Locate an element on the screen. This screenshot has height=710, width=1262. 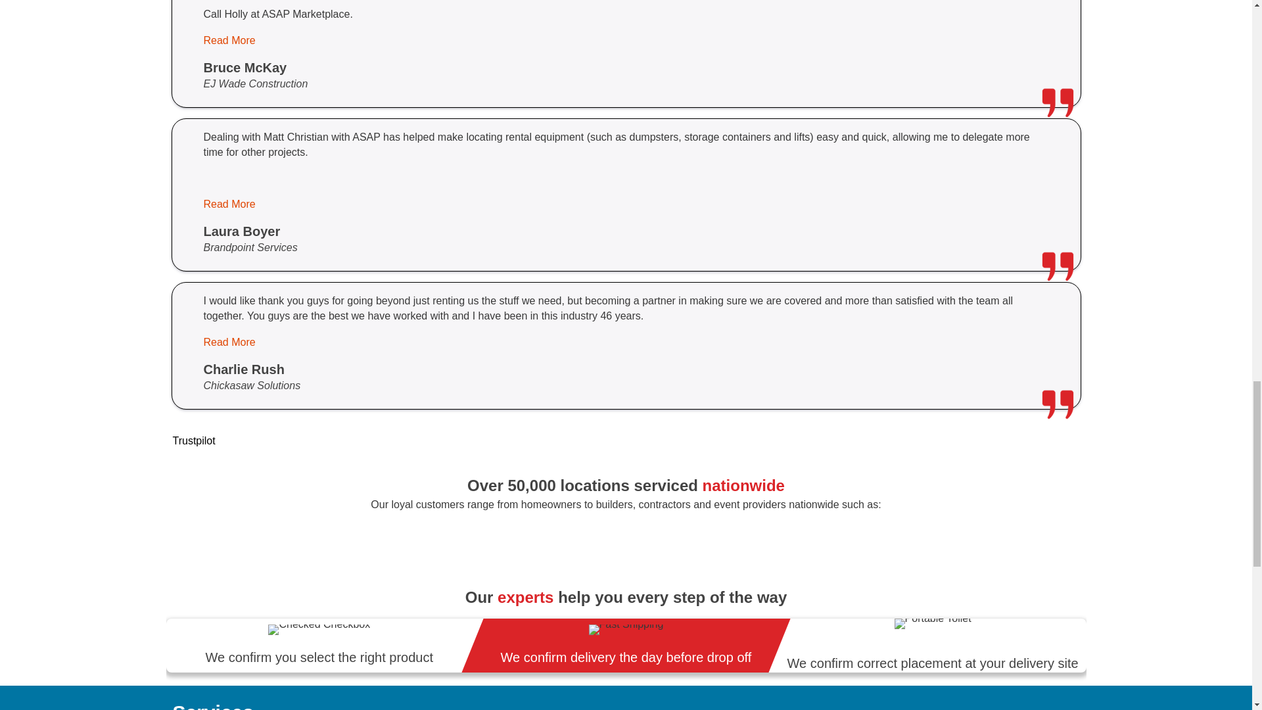
Checked Checkbox is located at coordinates (318, 630).